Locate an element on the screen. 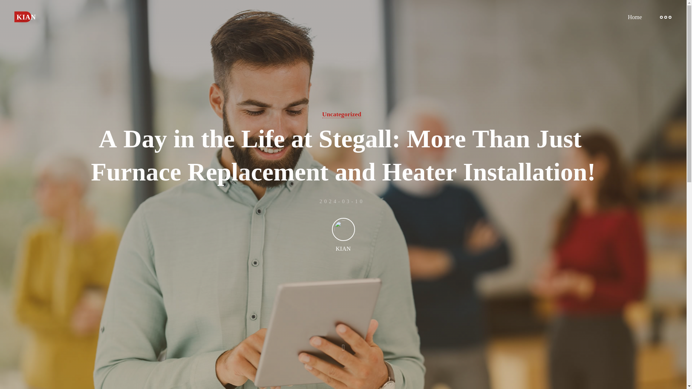  Uncategorized is located at coordinates (342, 114).